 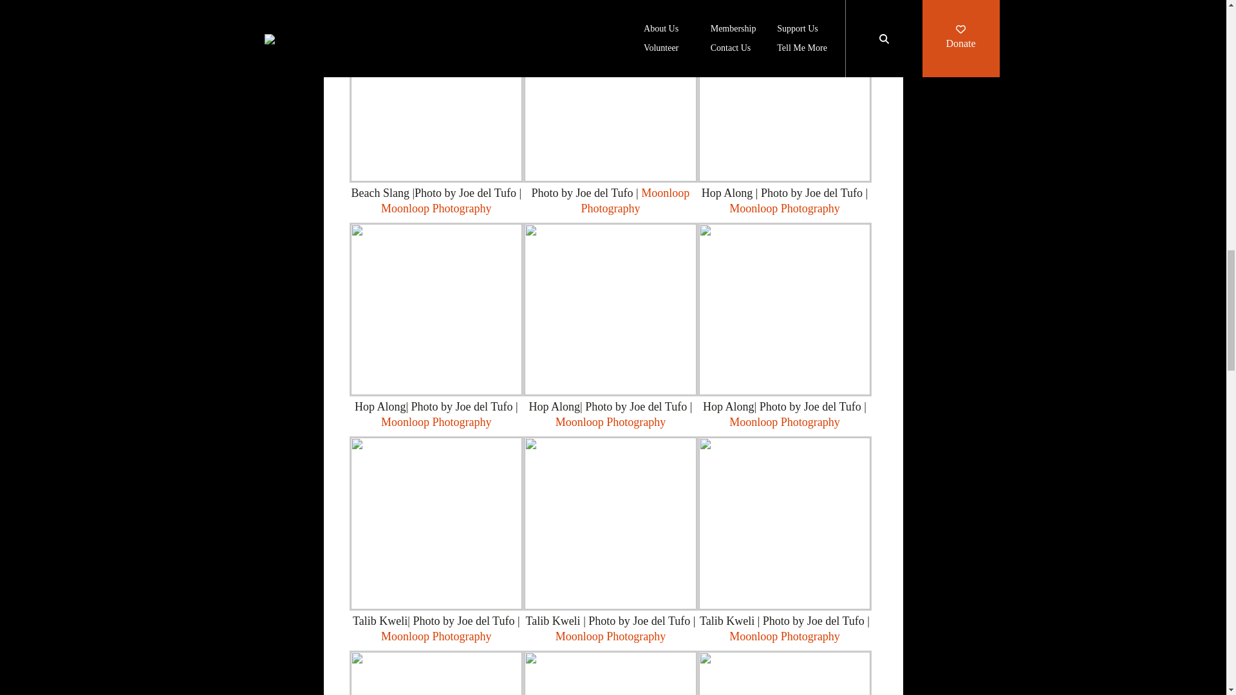 What do you see at coordinates (436, 422) in the screenshot?
I see `Moonloop Photography` at bounding box center [436, 422].